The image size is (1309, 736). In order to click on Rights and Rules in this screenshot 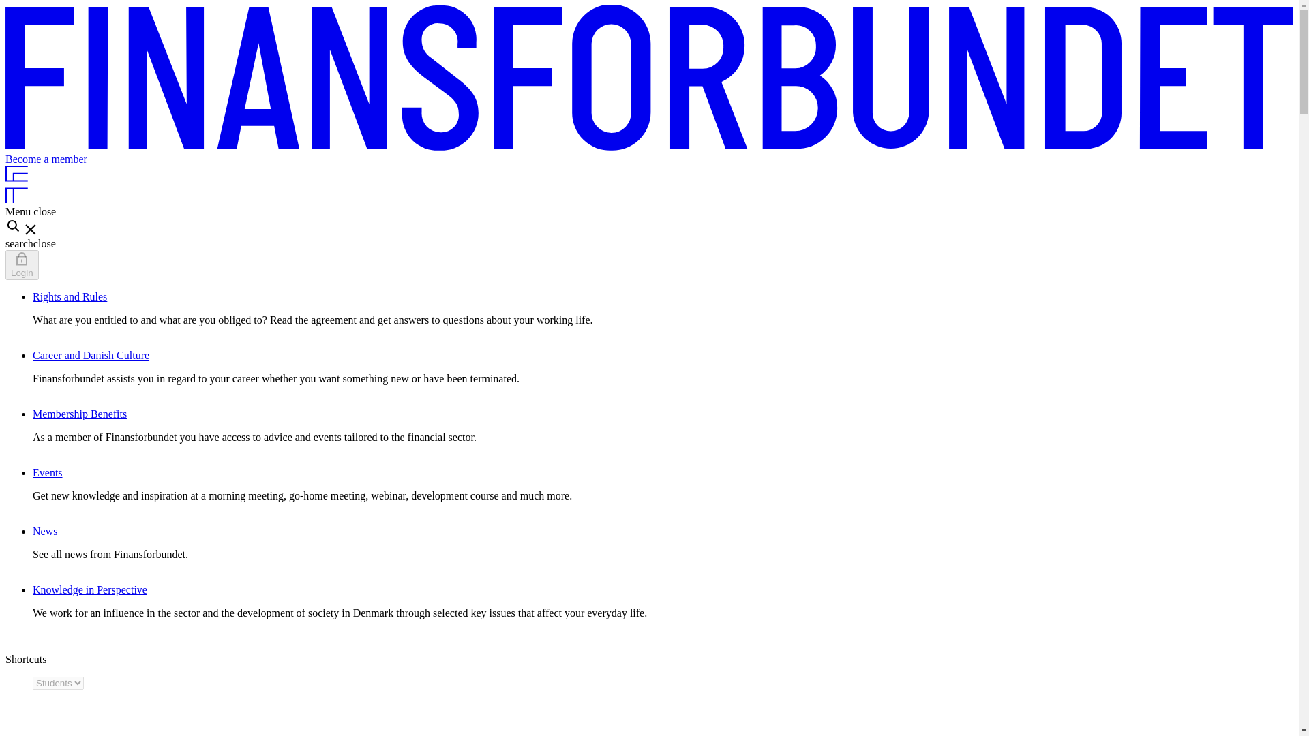, I will do `click(70, 296)`.